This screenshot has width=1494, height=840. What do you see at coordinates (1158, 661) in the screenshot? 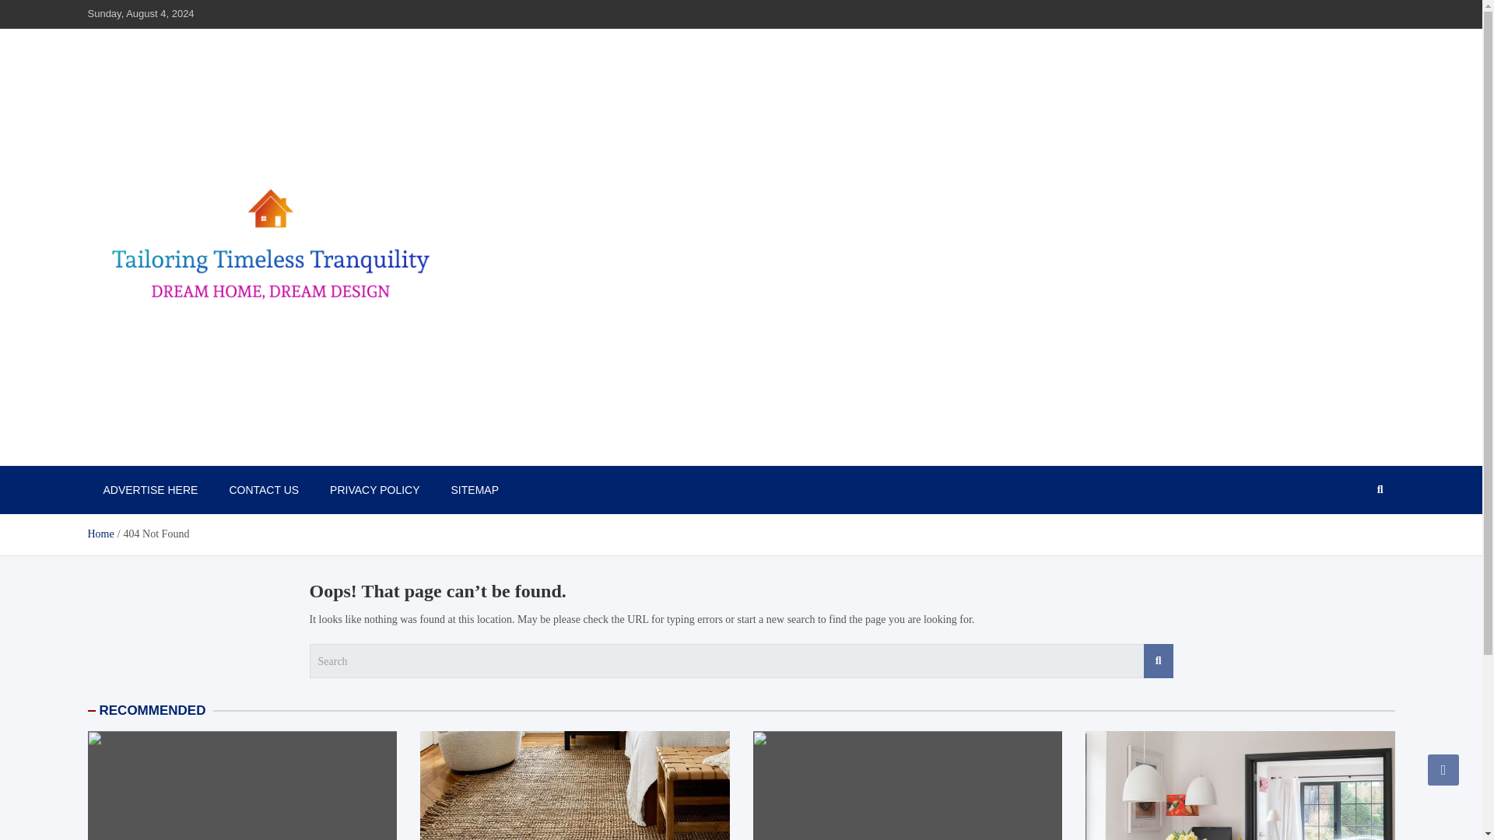
I see `Search` at bounding box center [1158, 661].